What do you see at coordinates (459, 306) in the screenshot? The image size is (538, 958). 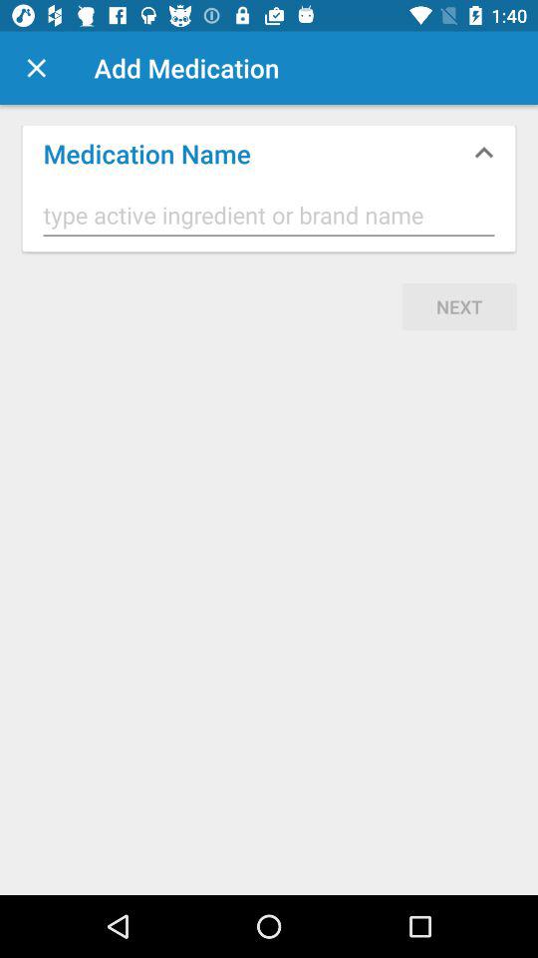 I see `flip until the next item` at bounding box center [459, 306].